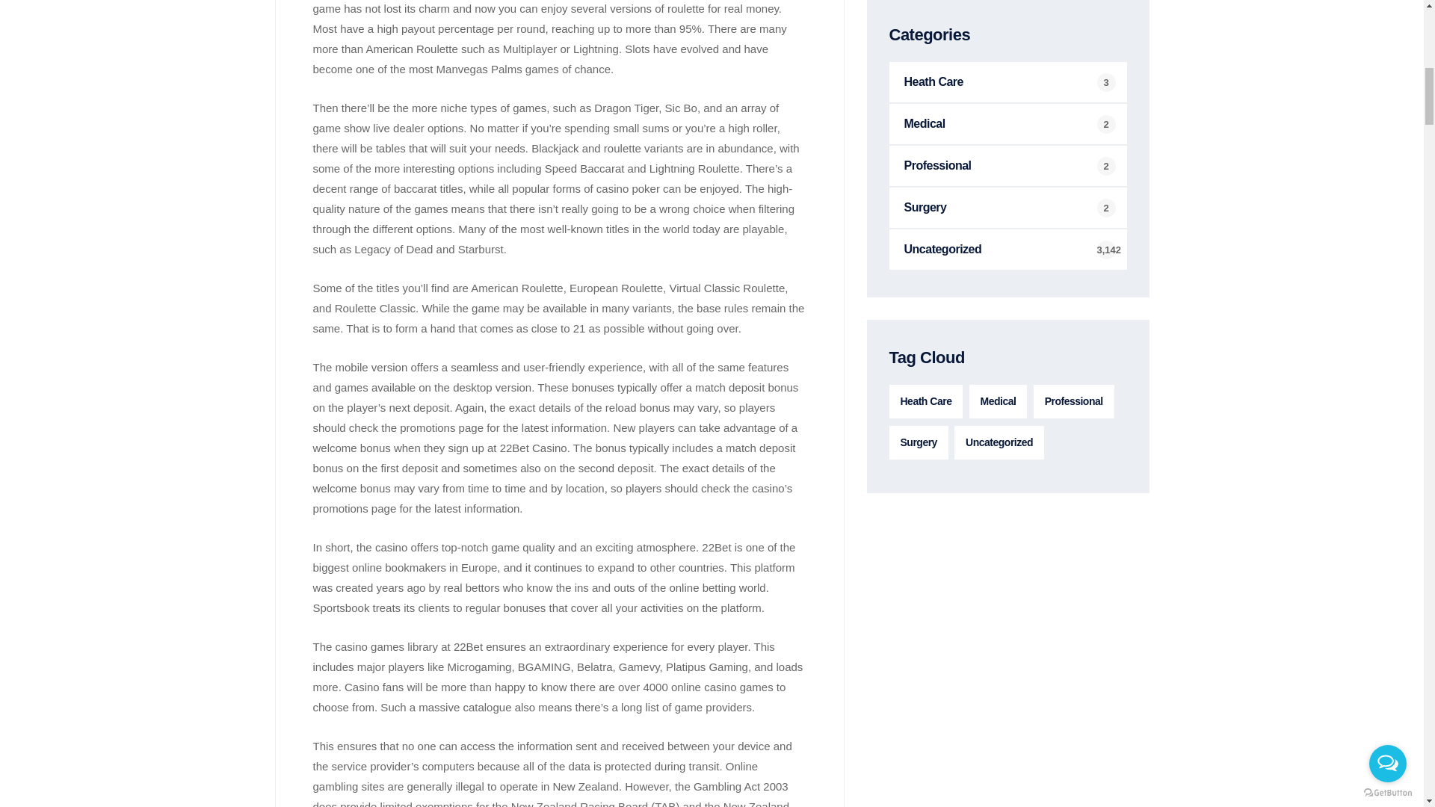 Image resolution: width=1435 pixels, height=807 pixels. I want to click on Uncategorized, so click(999, 442).